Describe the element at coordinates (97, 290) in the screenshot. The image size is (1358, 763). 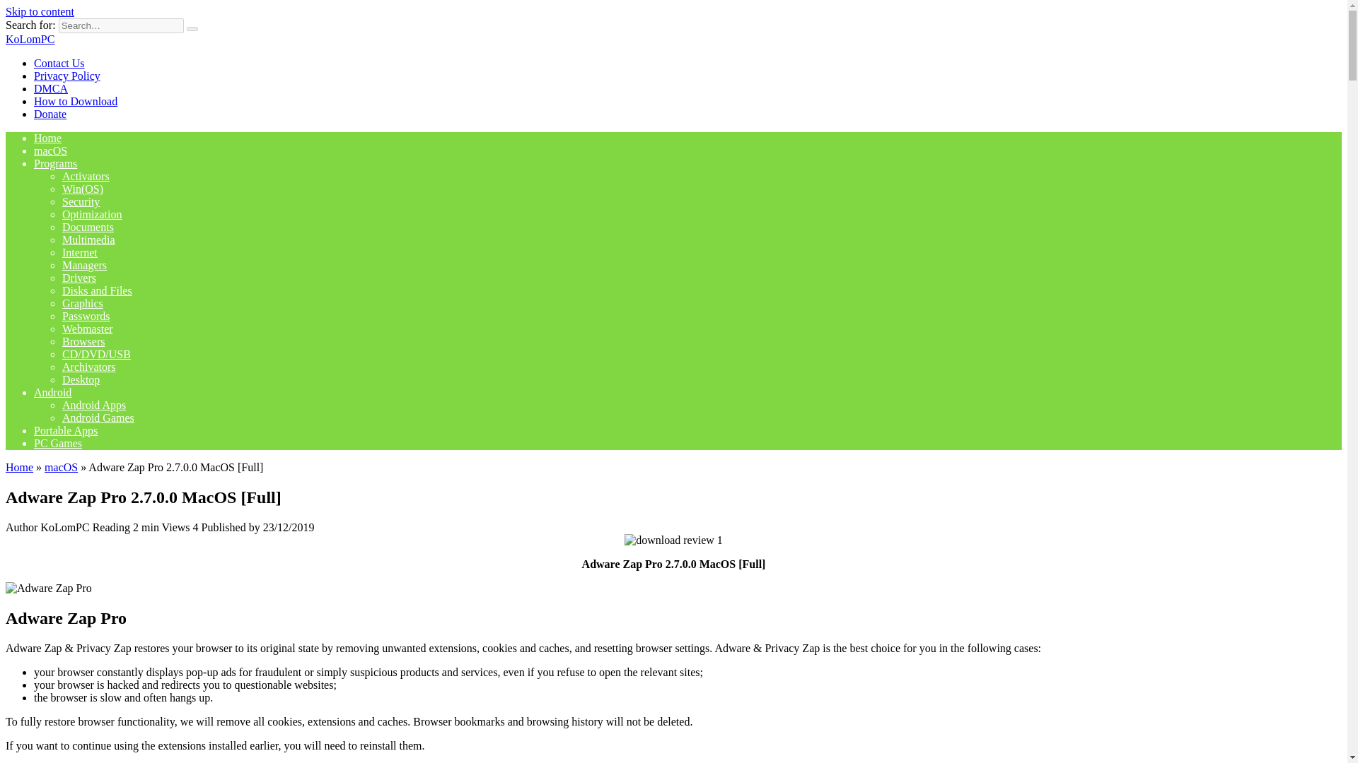
I see `Disks and Files` at that location.